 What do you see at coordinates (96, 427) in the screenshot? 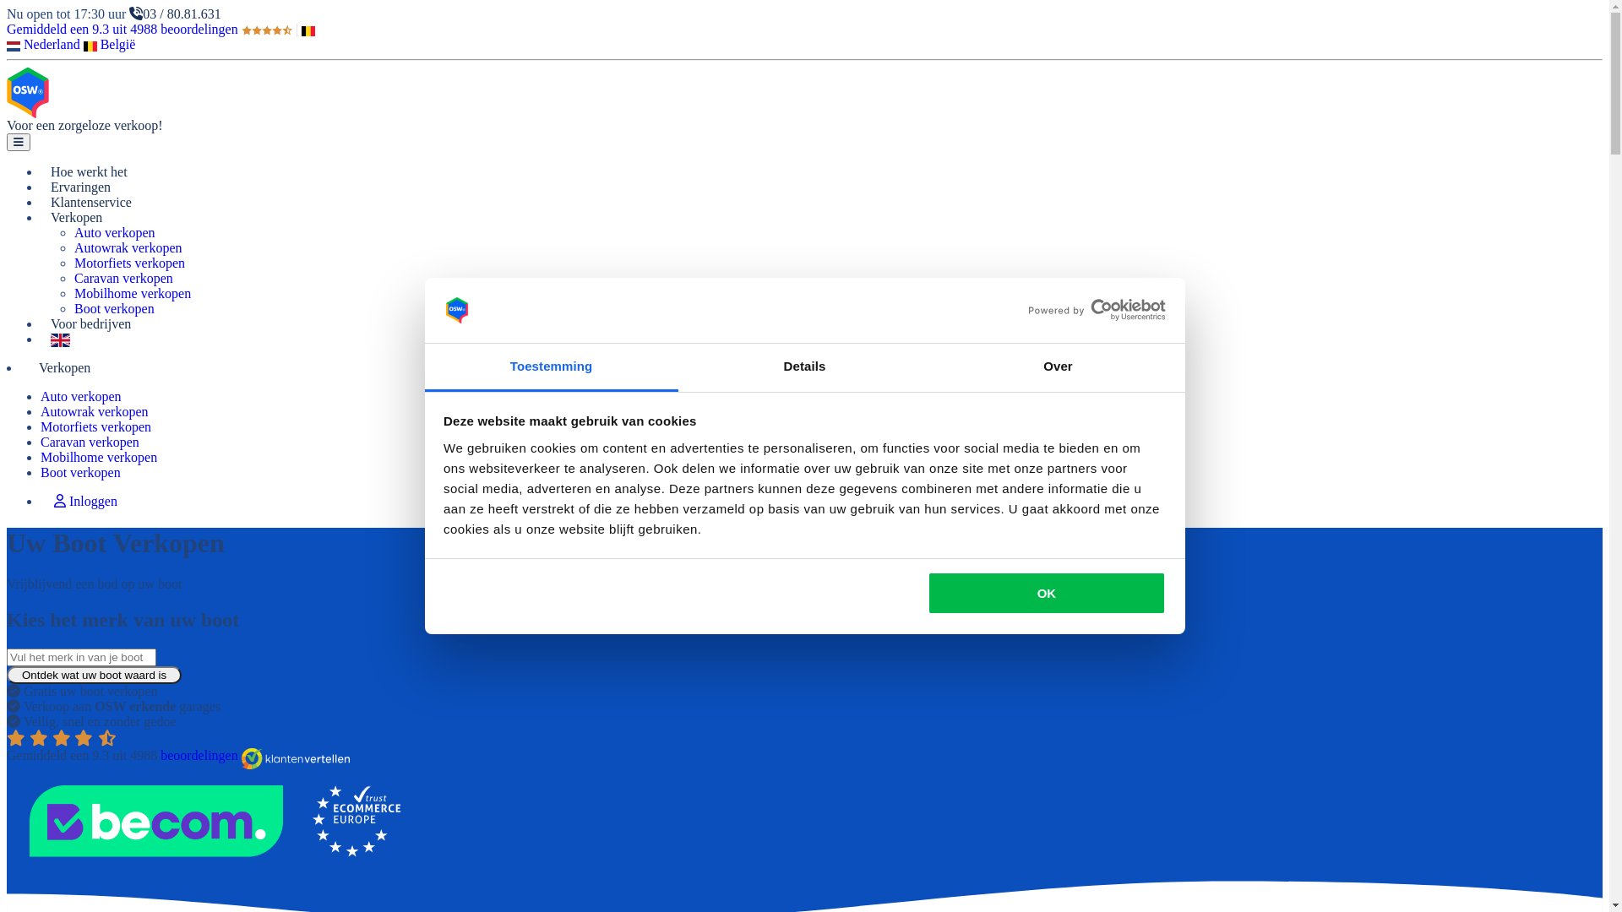
I see `Motorfiets verkopen` at bounding box center [96, 427].